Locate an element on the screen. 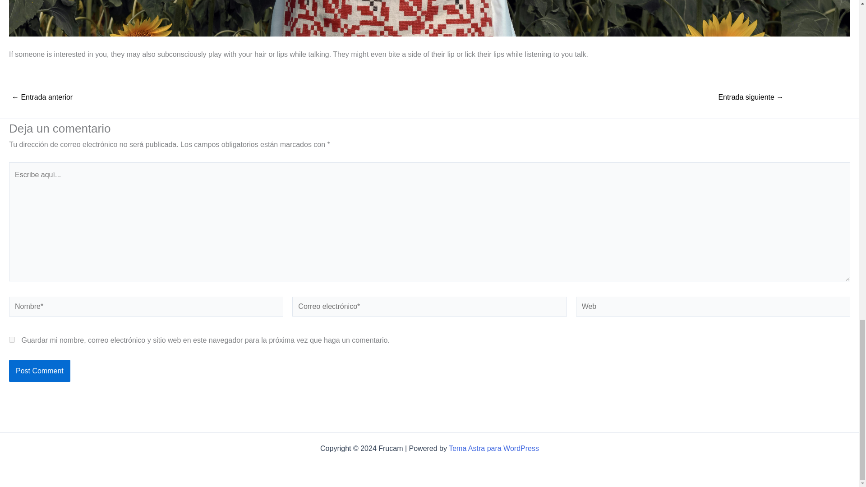 The image size is (866, 487). yes is located at coordinates (12, 340).